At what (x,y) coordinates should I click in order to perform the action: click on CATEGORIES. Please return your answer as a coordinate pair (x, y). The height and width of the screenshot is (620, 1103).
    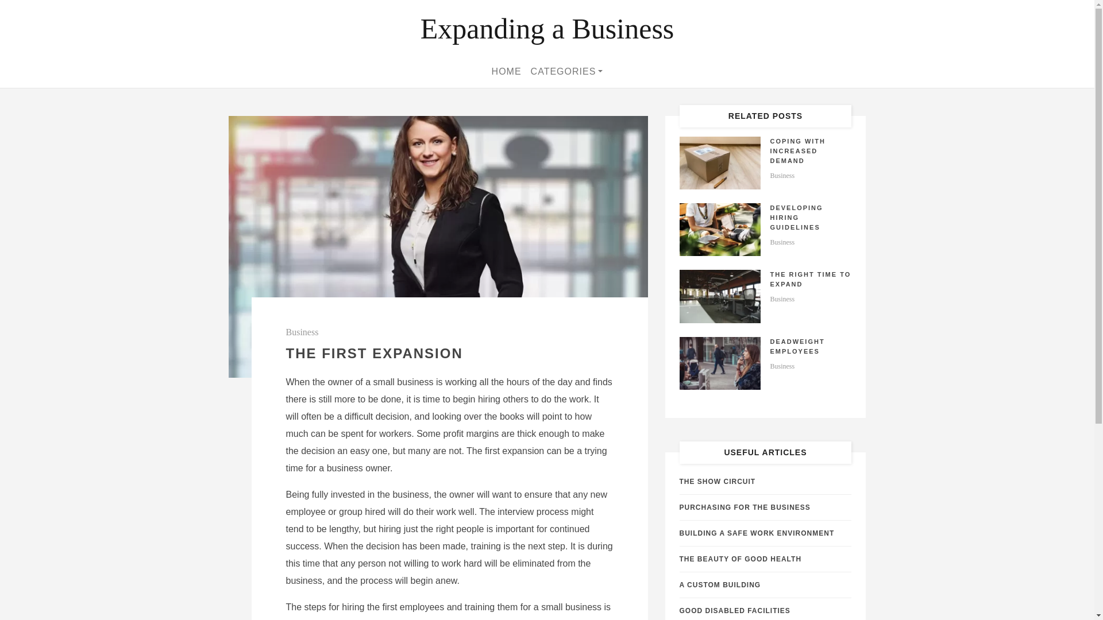
    Looking at the image, I should click on (566, 71).